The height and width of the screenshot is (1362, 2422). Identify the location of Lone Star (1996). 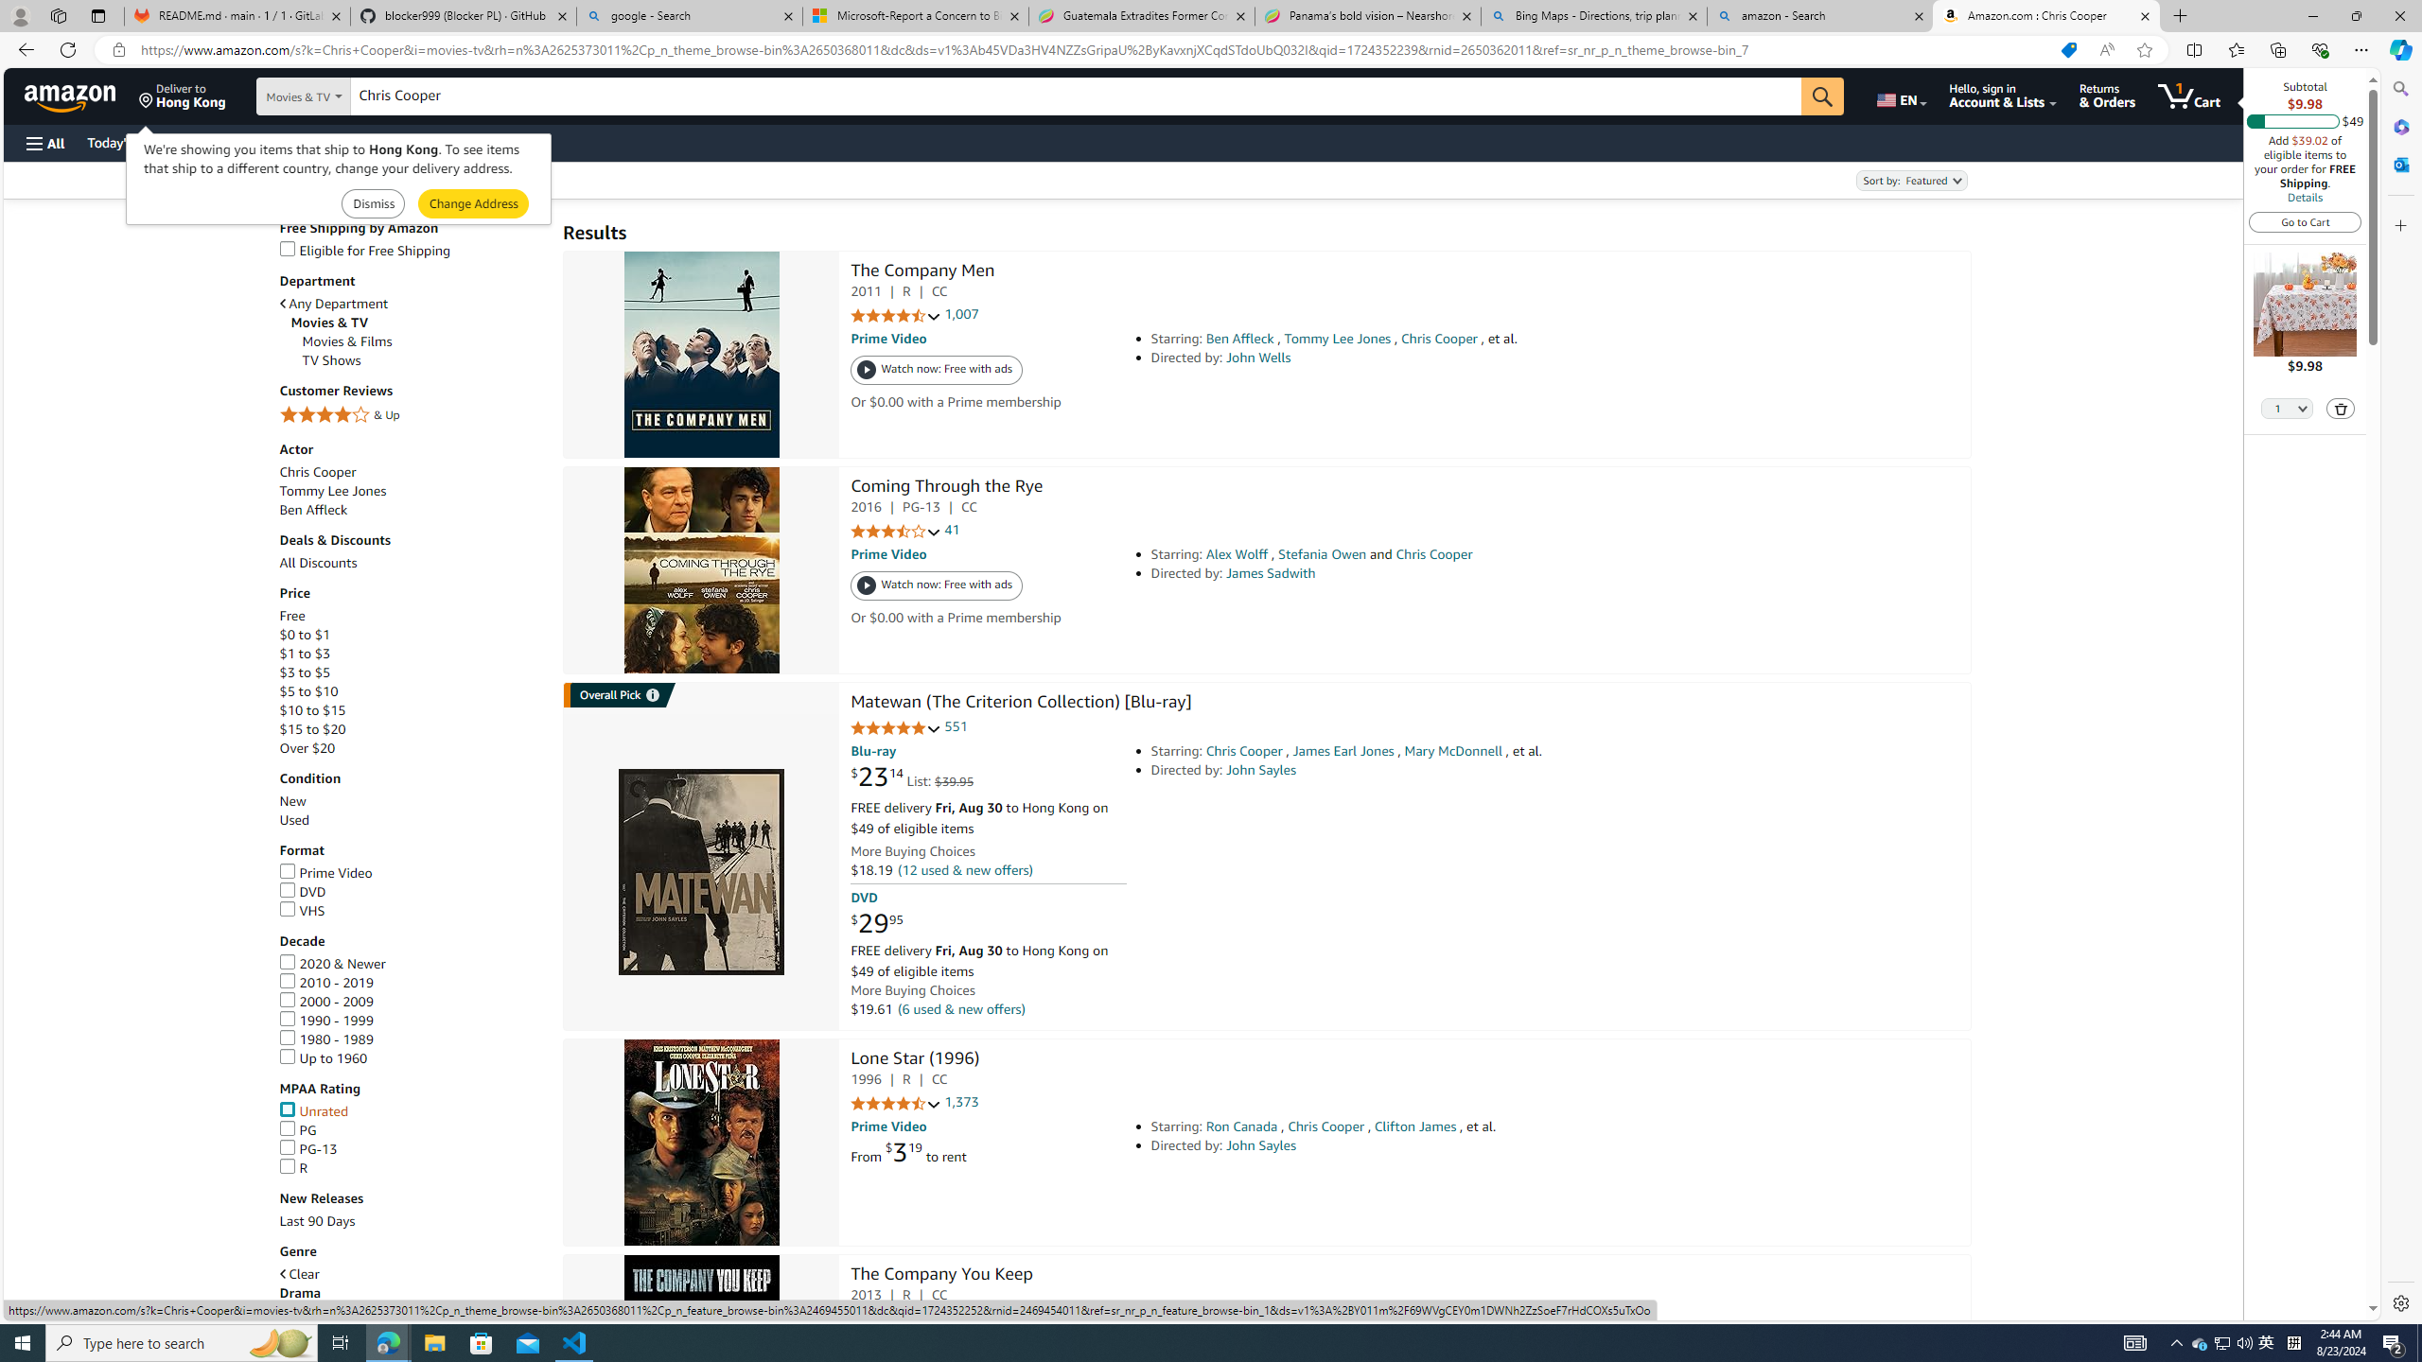
(915, 1059).